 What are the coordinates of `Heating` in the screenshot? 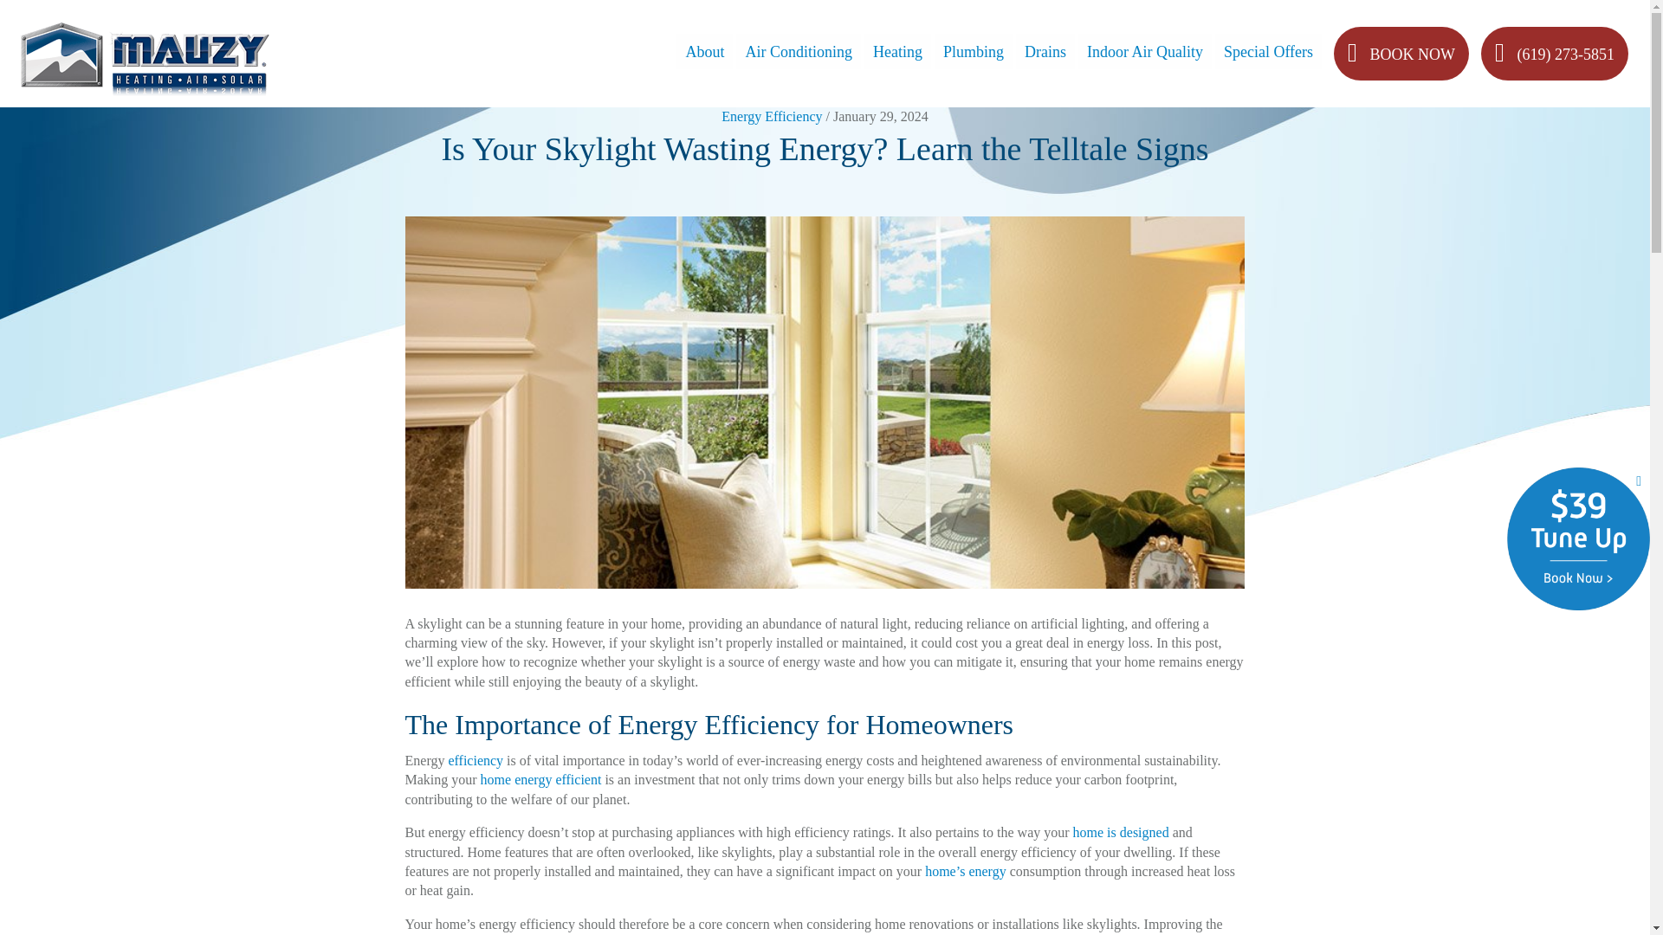 It's located at (897, 50).